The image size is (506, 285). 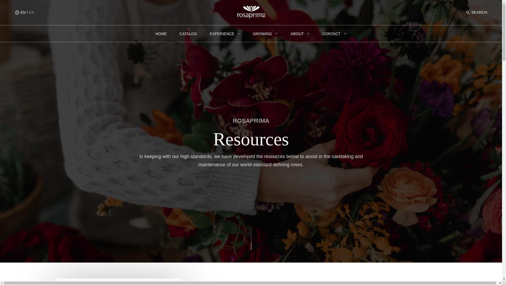 I want to click on CONTACT, so click(x=335, y=34).